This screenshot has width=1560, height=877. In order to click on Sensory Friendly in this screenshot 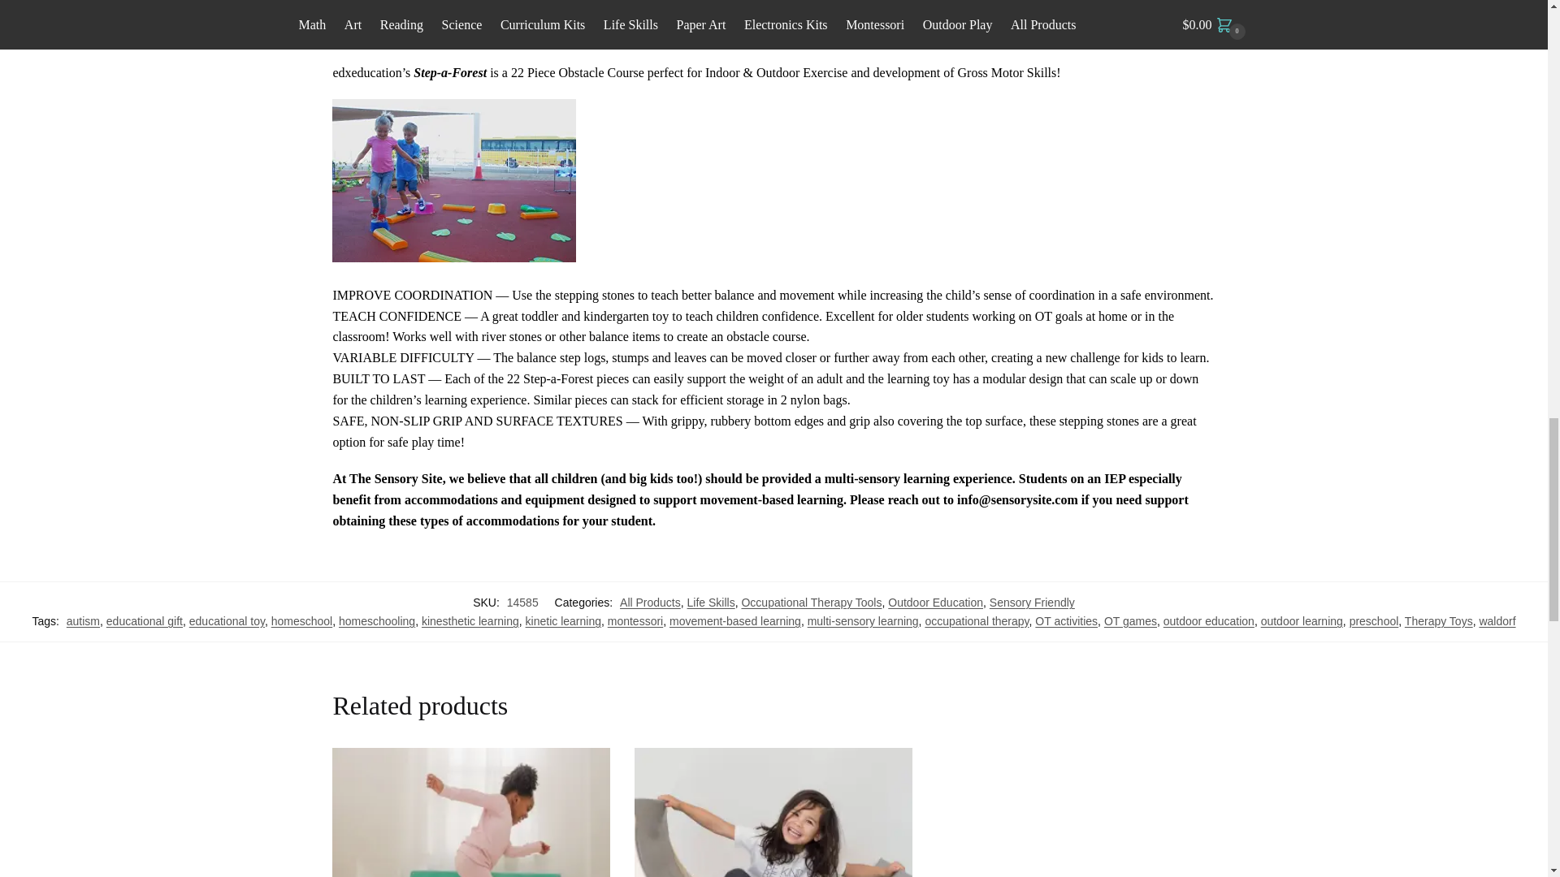, I will do `click(1032, 603)`.